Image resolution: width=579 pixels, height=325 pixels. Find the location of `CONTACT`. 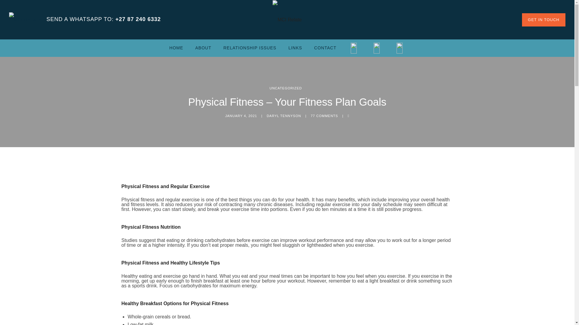

CONTACT is located at coordinates (325, 48).